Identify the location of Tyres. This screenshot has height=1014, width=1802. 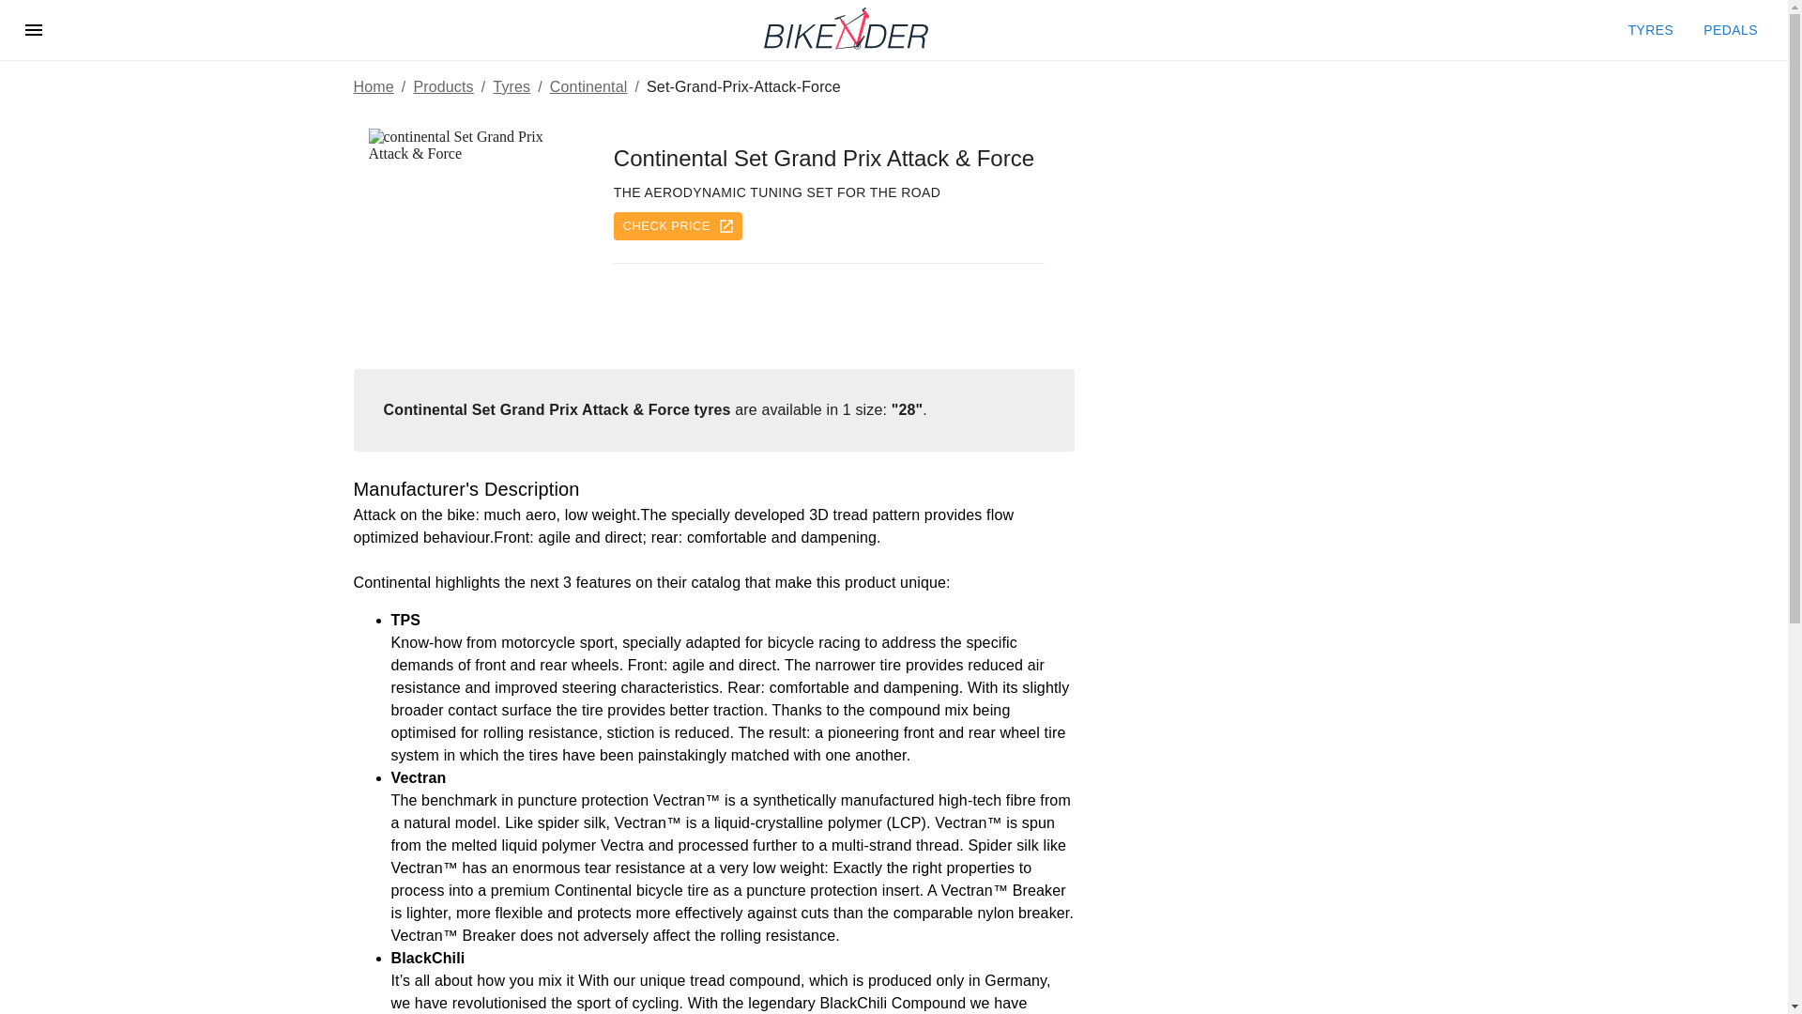
(511, 86).